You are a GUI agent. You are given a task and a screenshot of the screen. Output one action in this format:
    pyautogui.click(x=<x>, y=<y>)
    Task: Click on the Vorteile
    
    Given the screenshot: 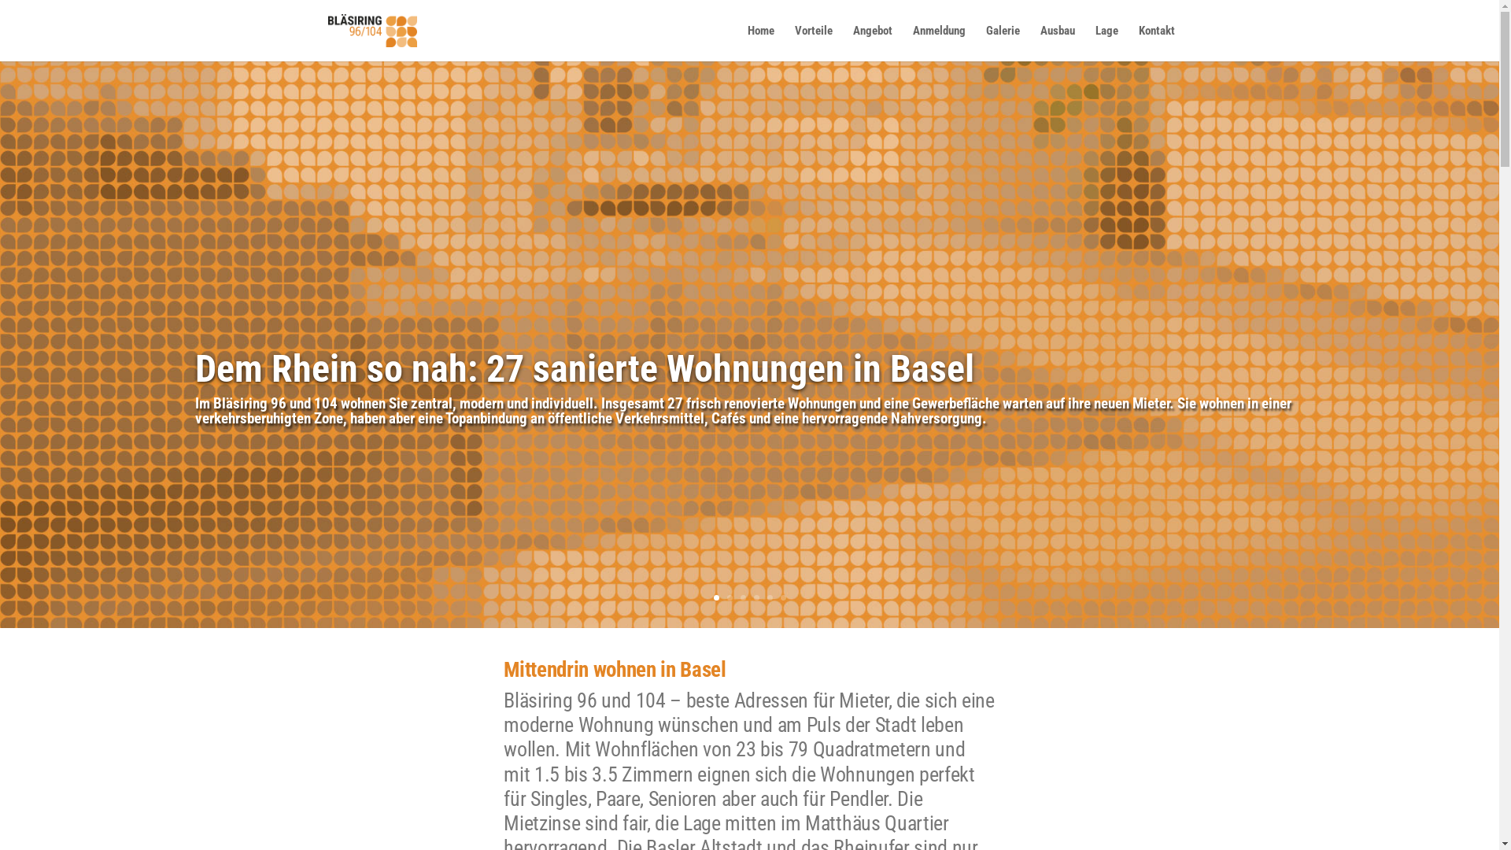 What is the action you would take?
    pyautogui.click(x=814, y=42)
    